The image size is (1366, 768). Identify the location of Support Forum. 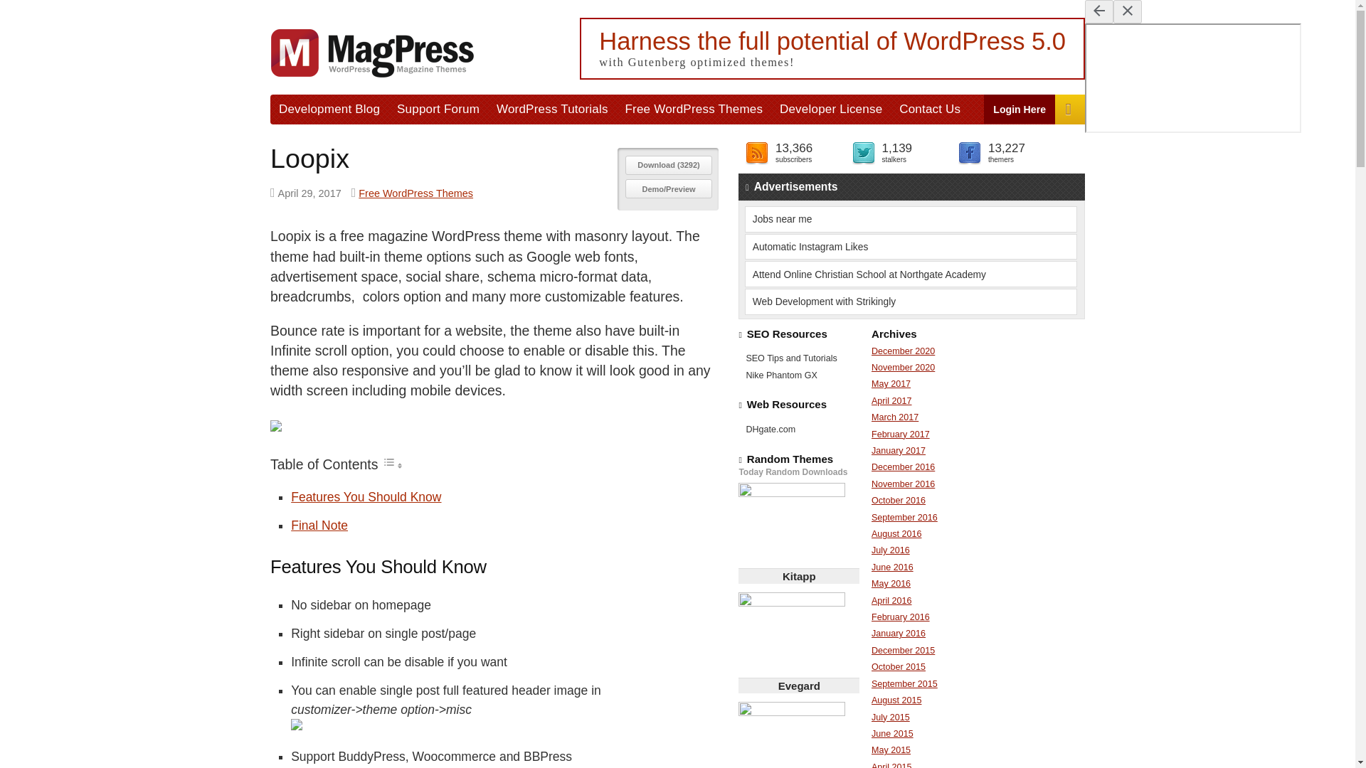
(438, 108).